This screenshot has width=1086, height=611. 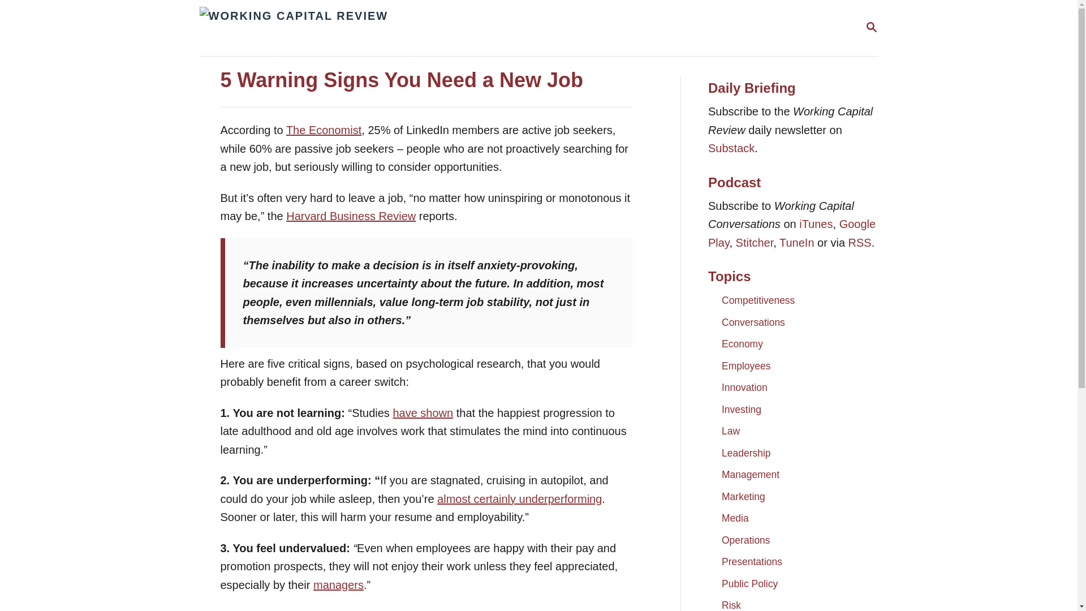 I want to click on Economy, so click(x=758, y=300).